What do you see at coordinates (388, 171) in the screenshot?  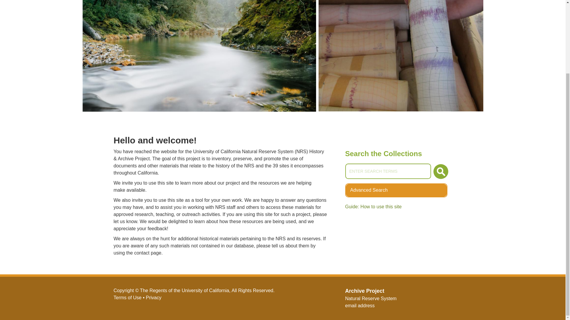 I see `Search` at bounding box center [388, 171].